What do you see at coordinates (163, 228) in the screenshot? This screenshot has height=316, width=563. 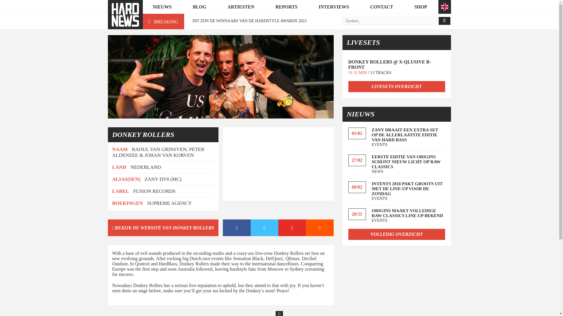 I see `BEKIJK DE WEBSITE VAN DONKEY ROLLERS` at bounding box center [163, 228].